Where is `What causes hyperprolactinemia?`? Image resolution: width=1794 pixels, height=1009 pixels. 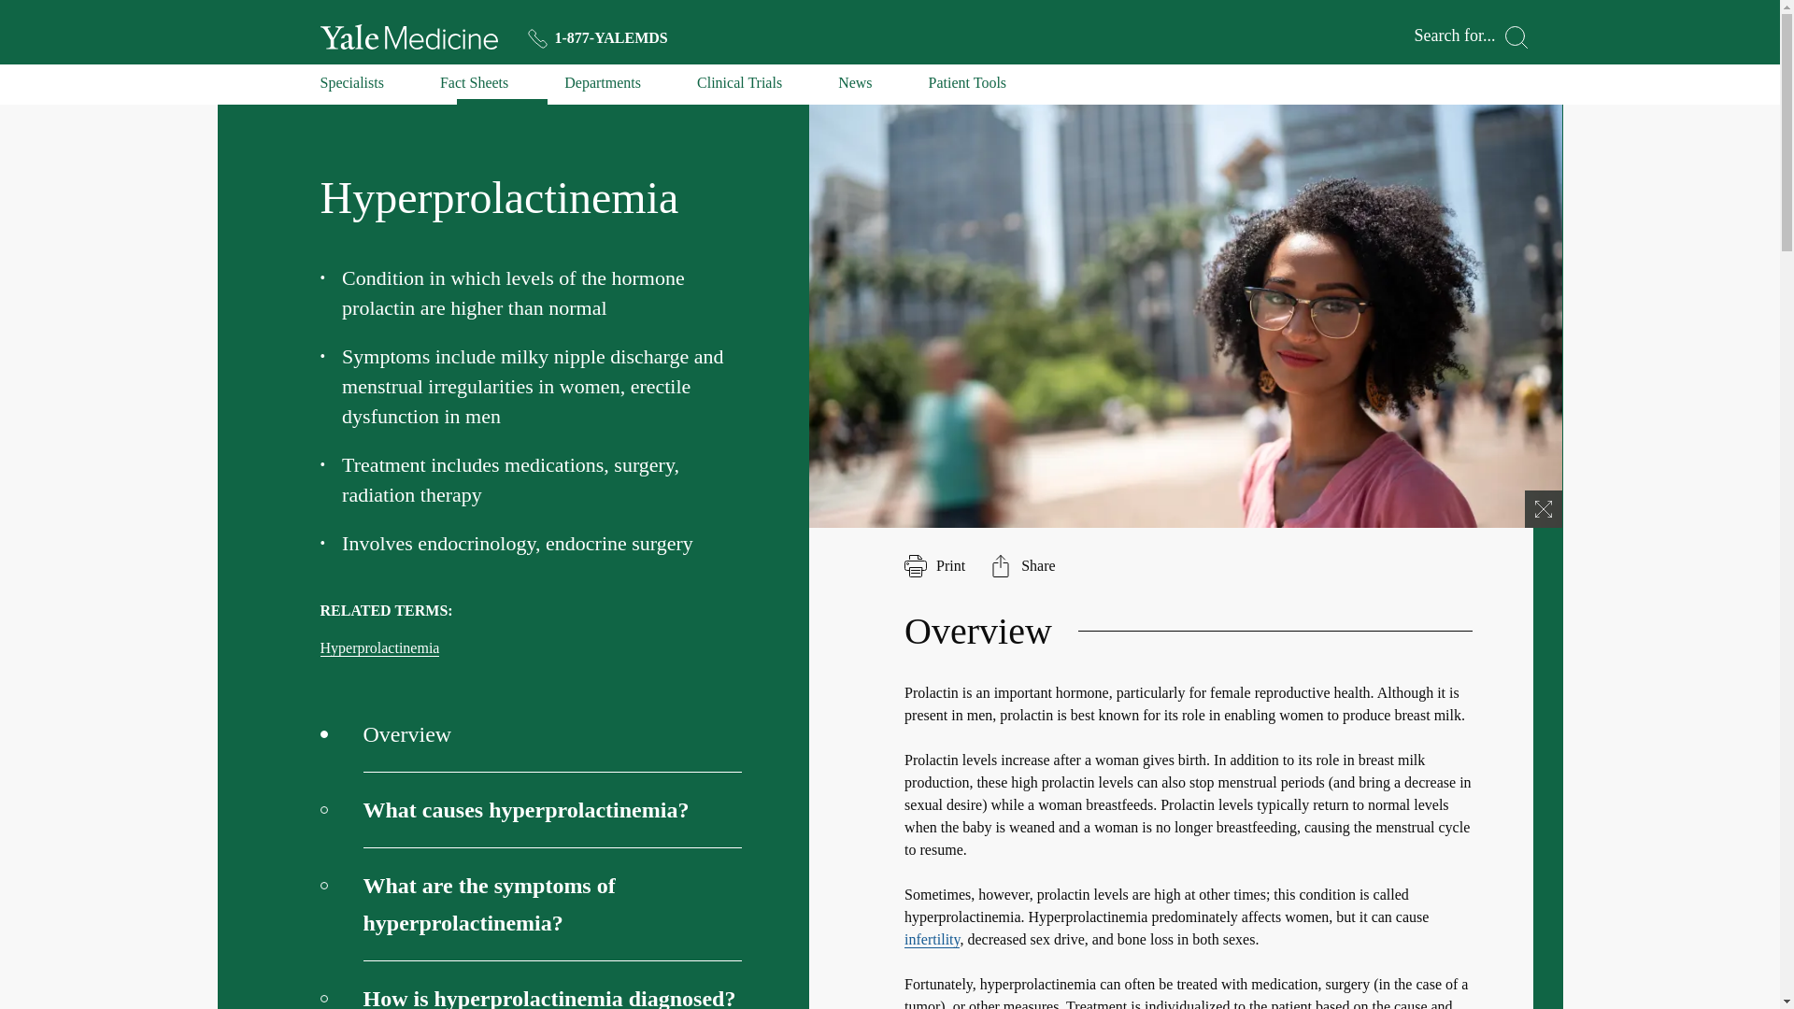 What causes hyperprolactinemia? is located at coordinates (531, 811).